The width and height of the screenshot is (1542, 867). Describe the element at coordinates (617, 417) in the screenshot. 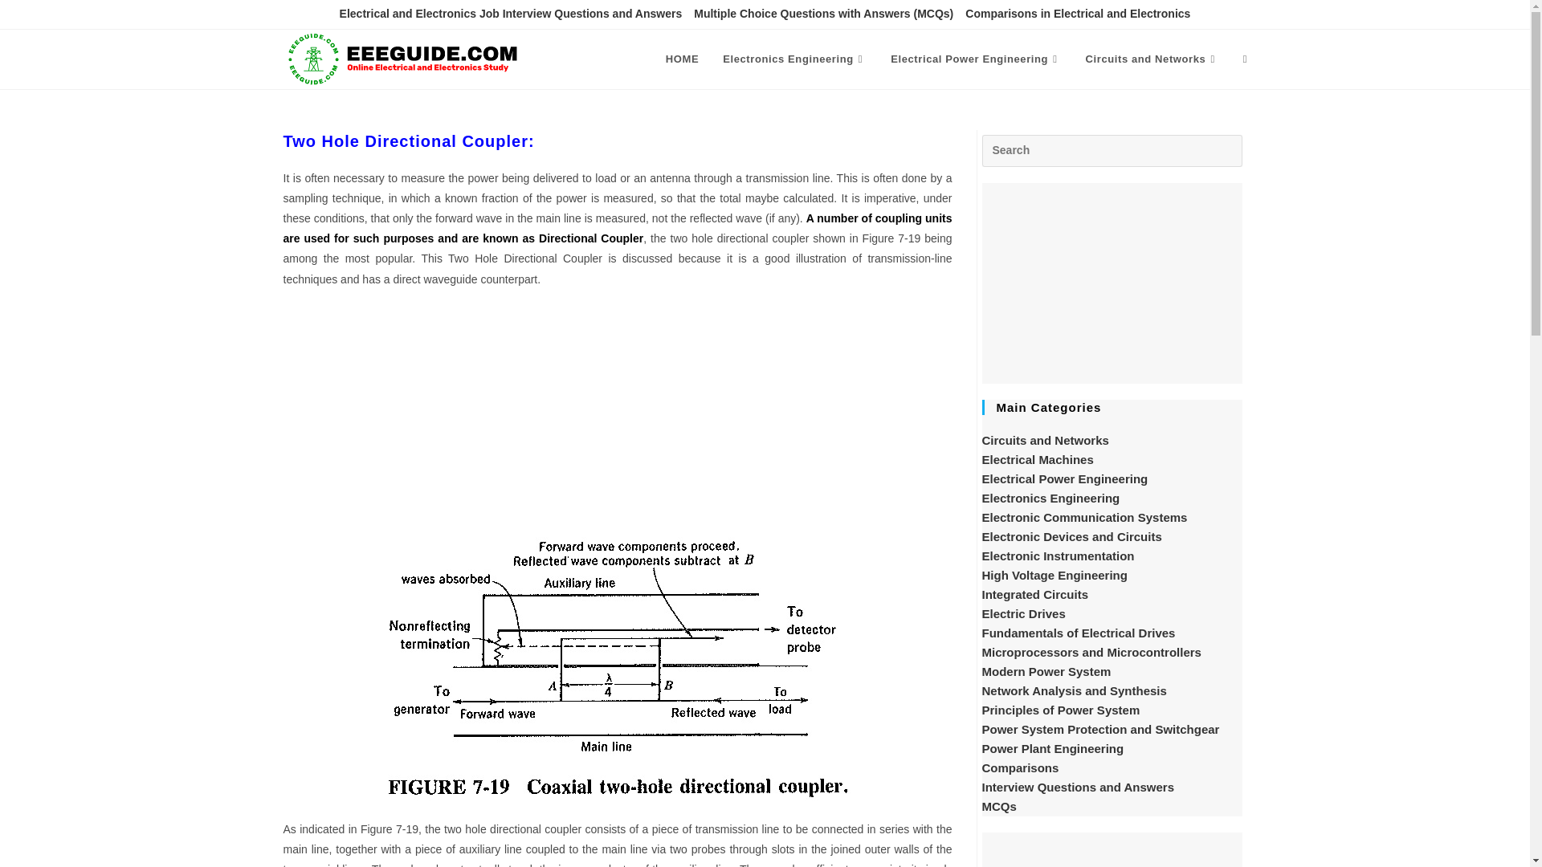

I see `Advertisement` at that location.